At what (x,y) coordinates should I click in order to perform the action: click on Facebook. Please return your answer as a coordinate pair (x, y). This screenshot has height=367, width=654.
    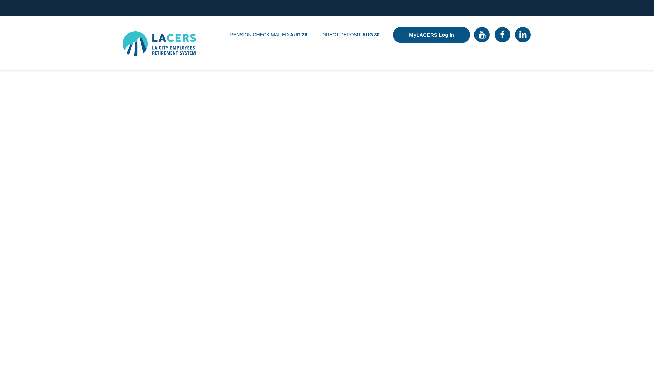
    Looking at the image, I should click on (502, 35).